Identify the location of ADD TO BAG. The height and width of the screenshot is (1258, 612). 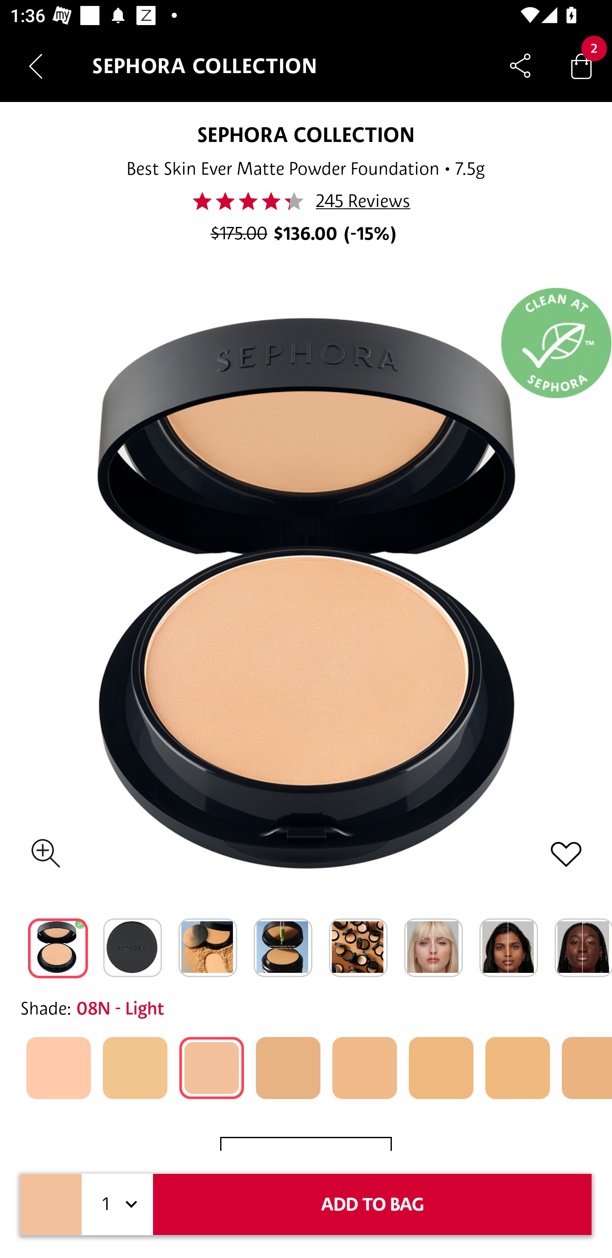
(372, 1204).